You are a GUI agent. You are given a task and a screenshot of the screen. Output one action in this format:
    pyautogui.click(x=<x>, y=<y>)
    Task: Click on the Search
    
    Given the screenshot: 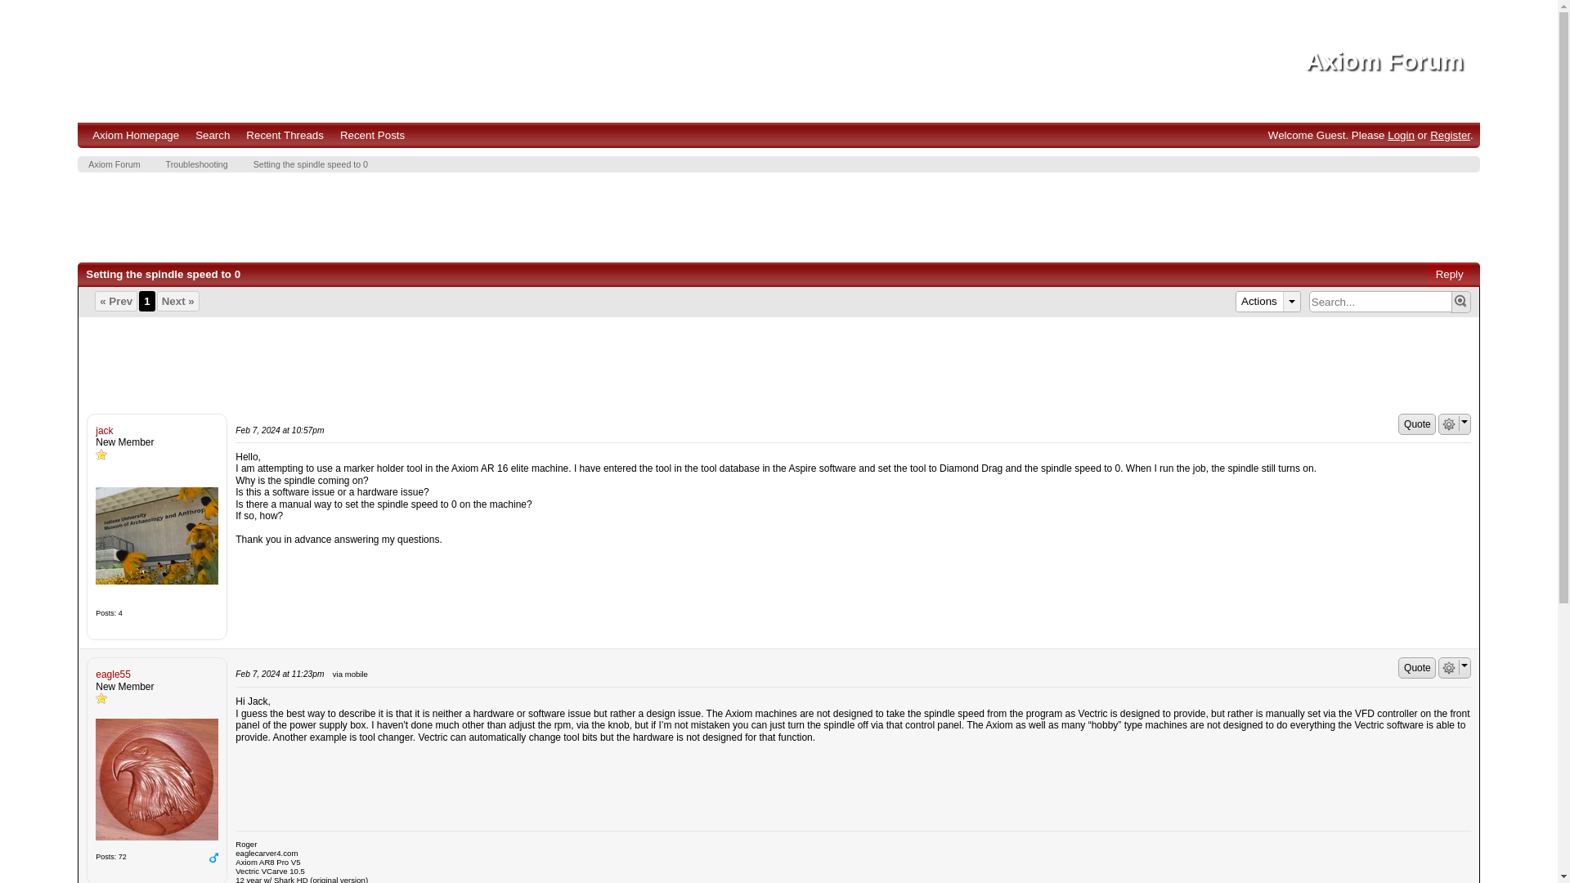 What is the action you would take?
    pyautogui.click(x=213, y=136)
    